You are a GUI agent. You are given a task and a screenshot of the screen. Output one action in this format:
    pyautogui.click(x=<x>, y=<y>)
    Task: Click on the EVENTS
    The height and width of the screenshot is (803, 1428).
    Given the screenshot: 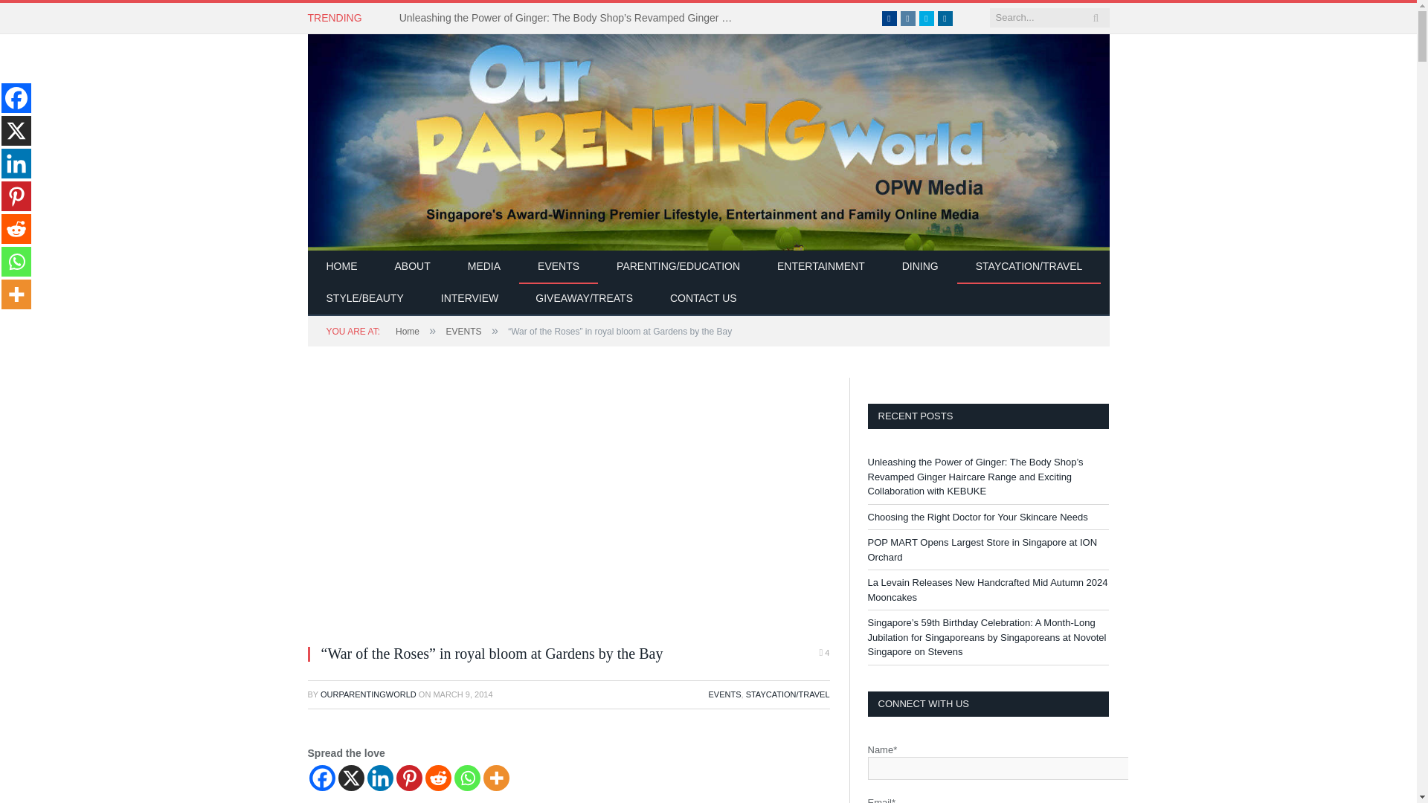 What is the action you would take?
    pyautogui.click(x=559, y=267)
    